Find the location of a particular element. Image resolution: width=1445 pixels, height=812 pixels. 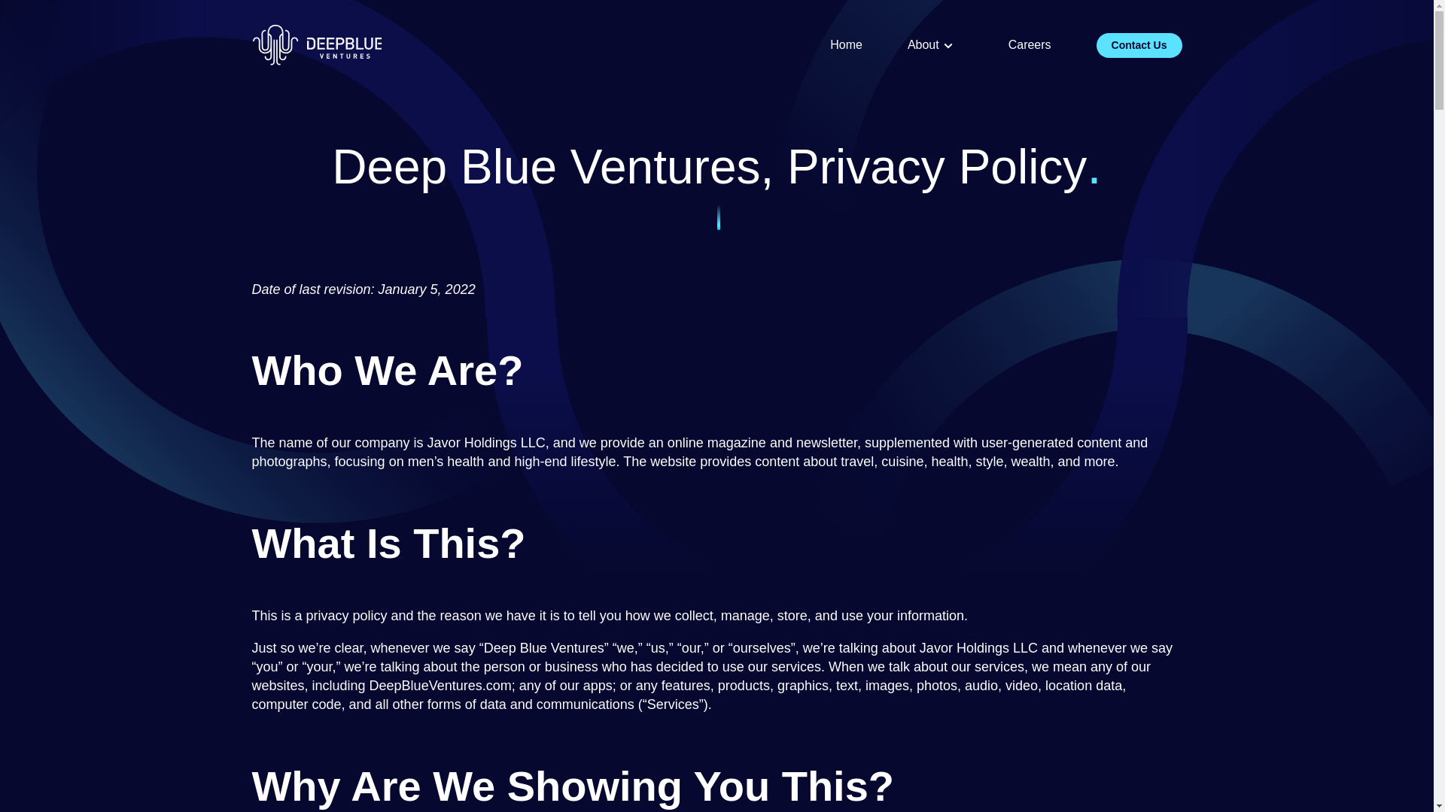

Home is located at coordinates (846, 45).